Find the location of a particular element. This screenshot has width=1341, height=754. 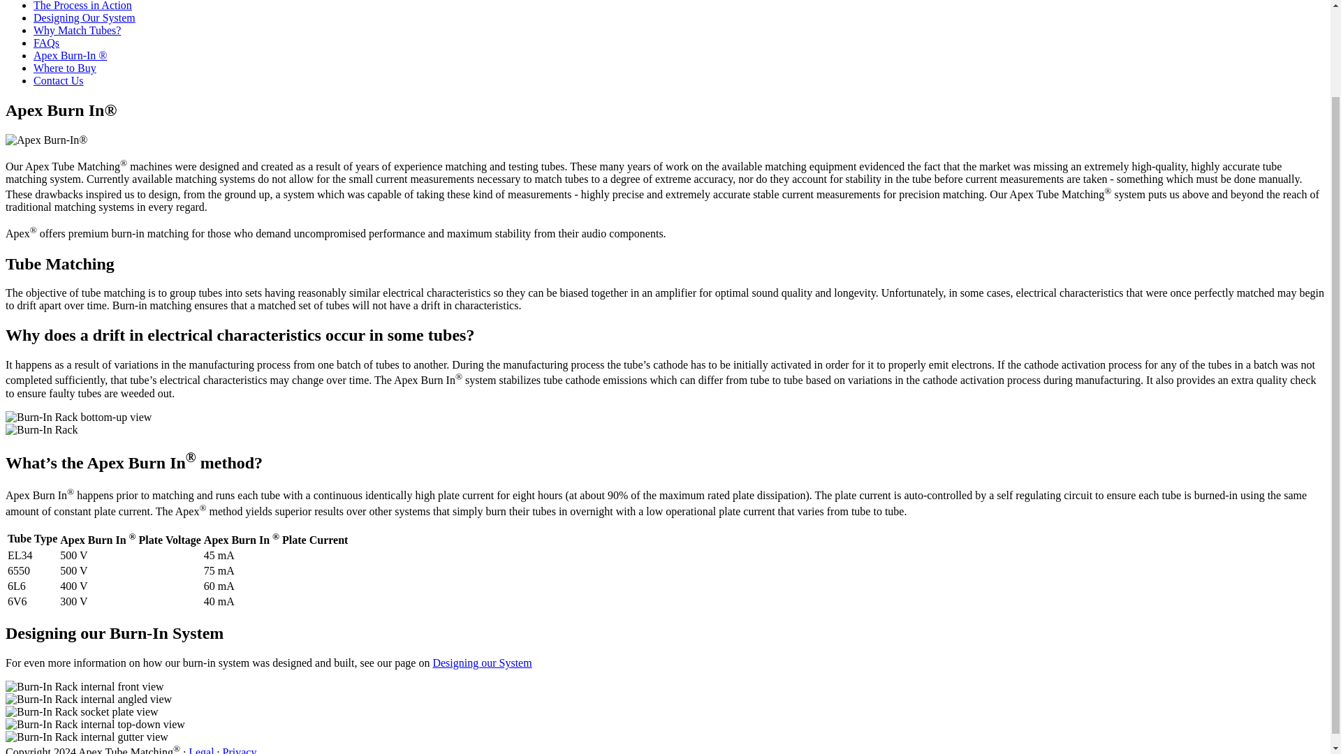

Contact Us is located at coordinates (59, 80).